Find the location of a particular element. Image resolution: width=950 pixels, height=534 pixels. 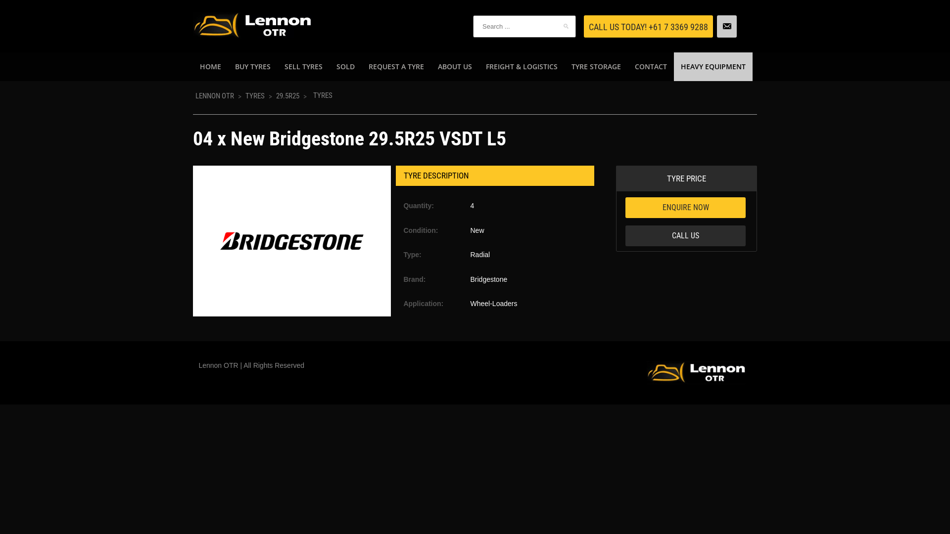

LENNON OTR is located at coordinates (215, 96).